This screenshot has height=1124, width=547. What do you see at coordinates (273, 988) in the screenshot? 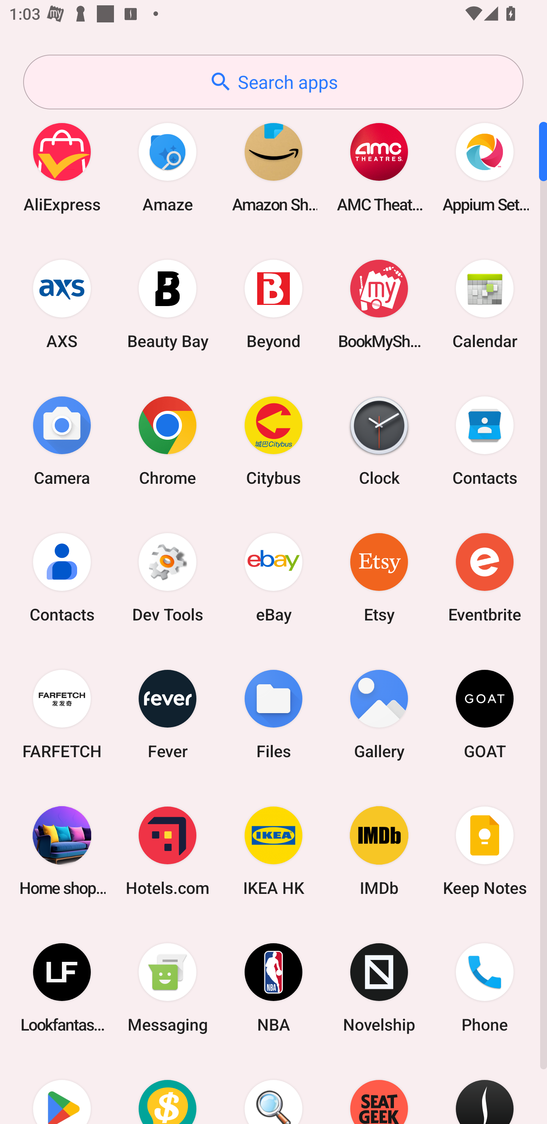
I see `NBA` at bounding box center [273, 988].